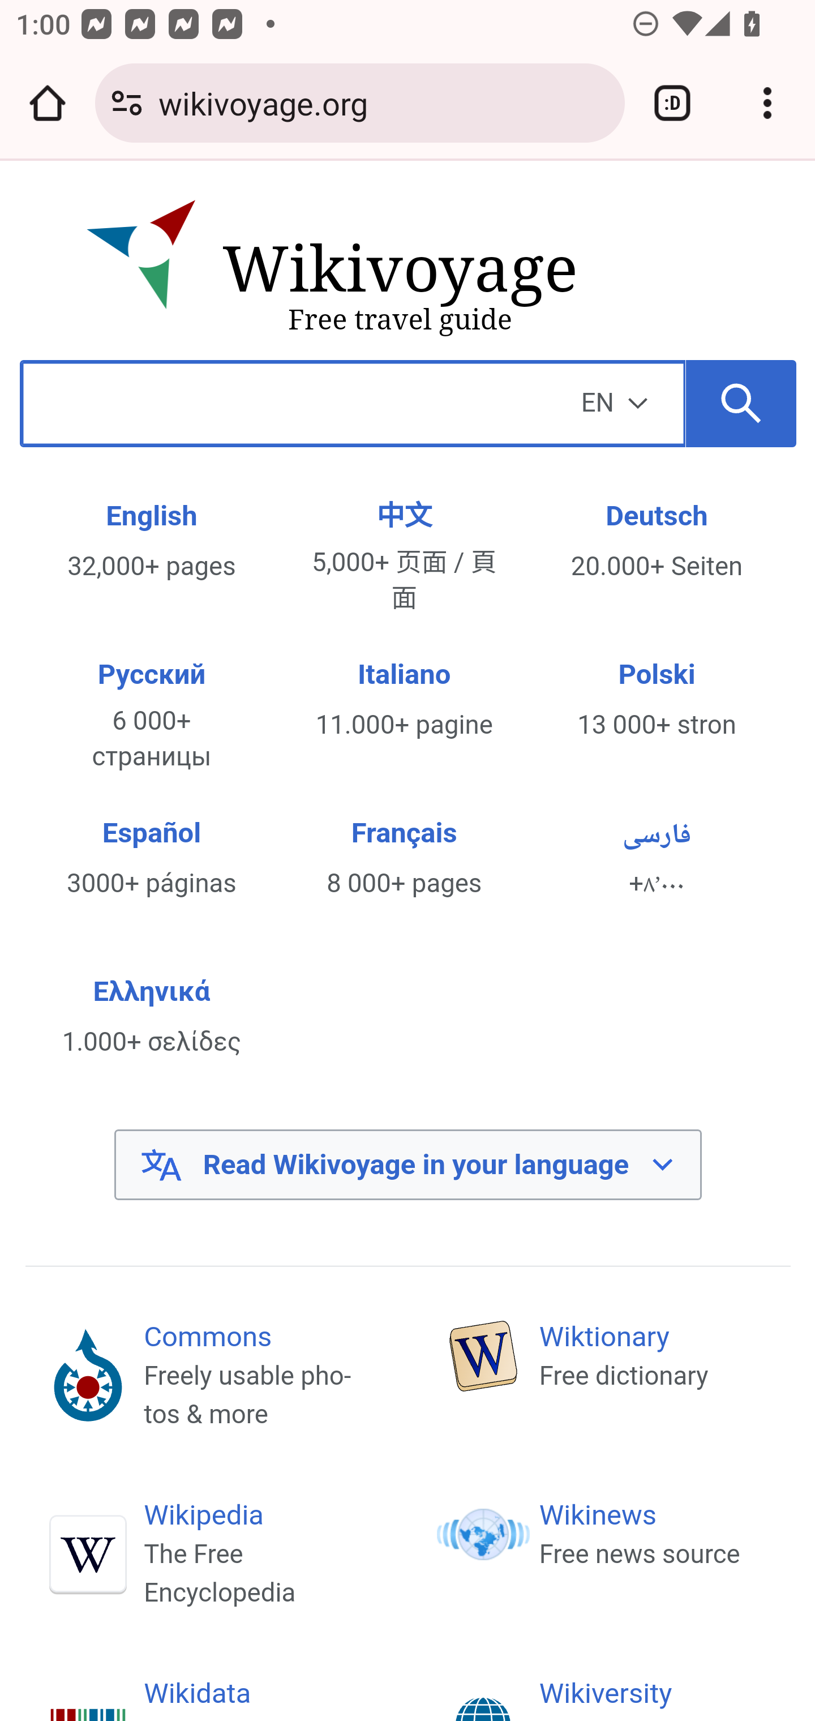 The image size is (815, 1721). What do you see at coordinates (657, 700) in the screenshot?
I see `Polski 13 000+ stron Polski 13 000+ stron` at bounding box center [657, 700].